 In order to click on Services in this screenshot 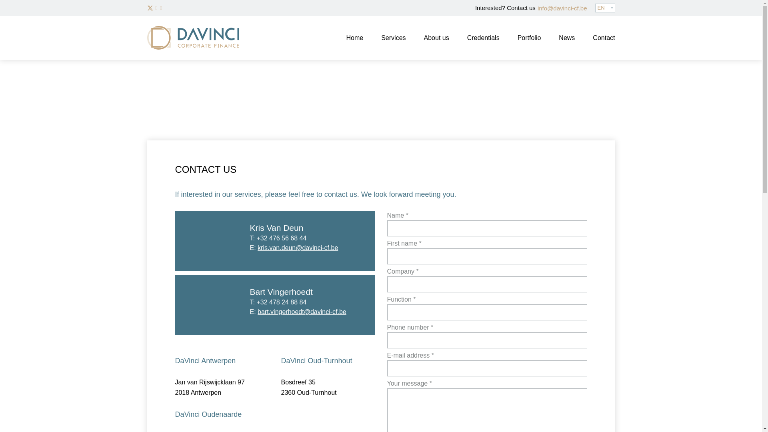, I will do `click(394, 38)`.